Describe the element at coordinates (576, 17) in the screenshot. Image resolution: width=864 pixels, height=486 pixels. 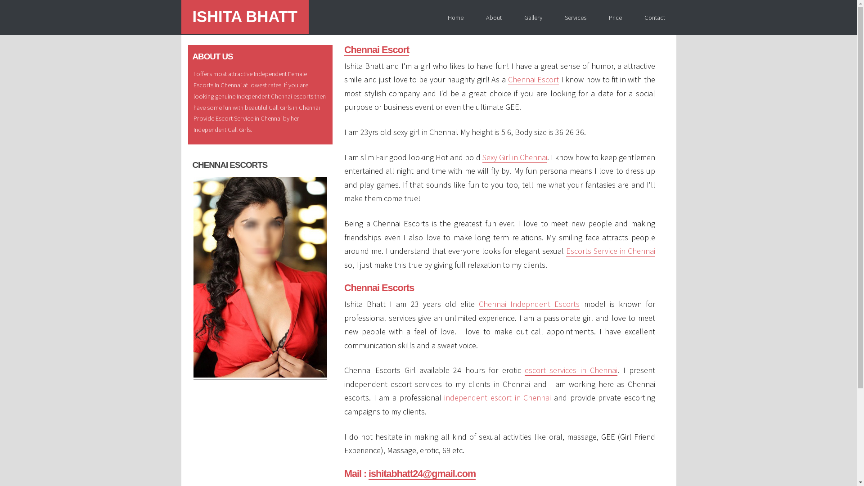
I see `Services` at that location.